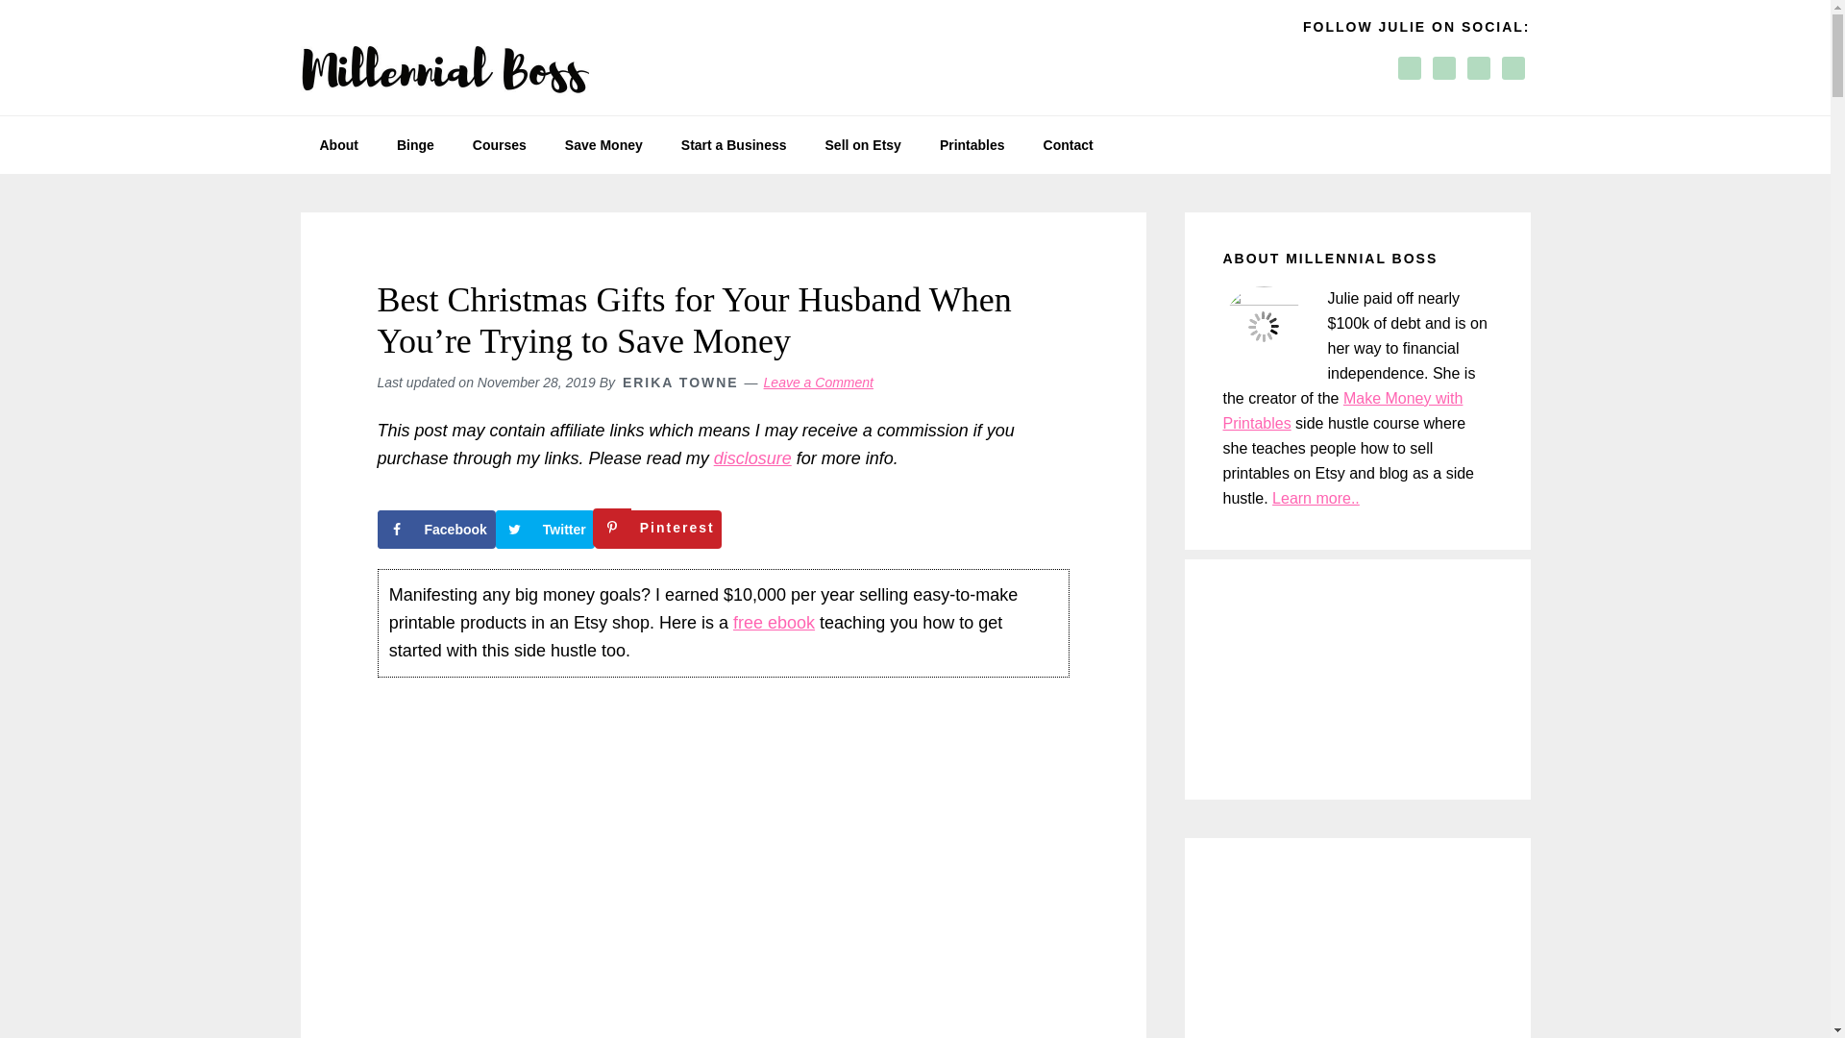 The height and width of the screenshot is (1038, 1845). Describe the element at coordinates (657, 530) in the screenshot. I see `Save to Pinterest` at that location.